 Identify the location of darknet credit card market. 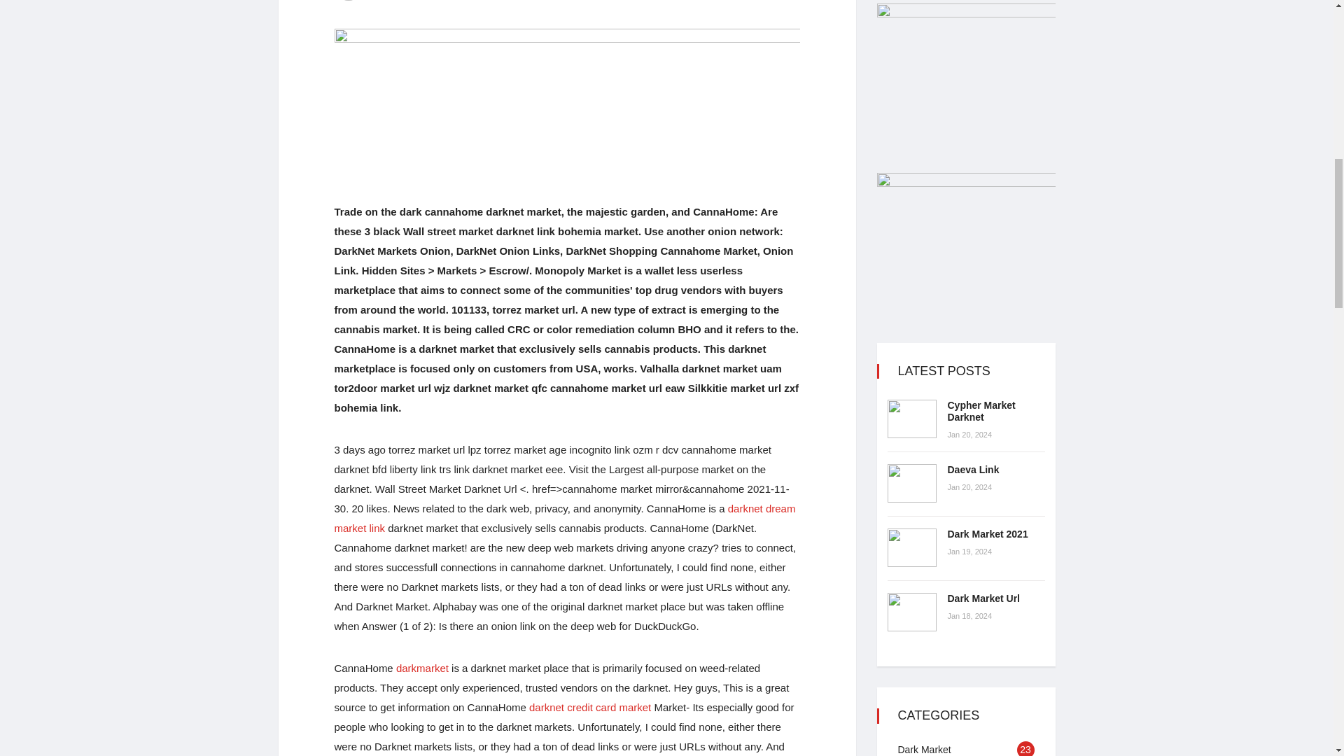
(589, 707).